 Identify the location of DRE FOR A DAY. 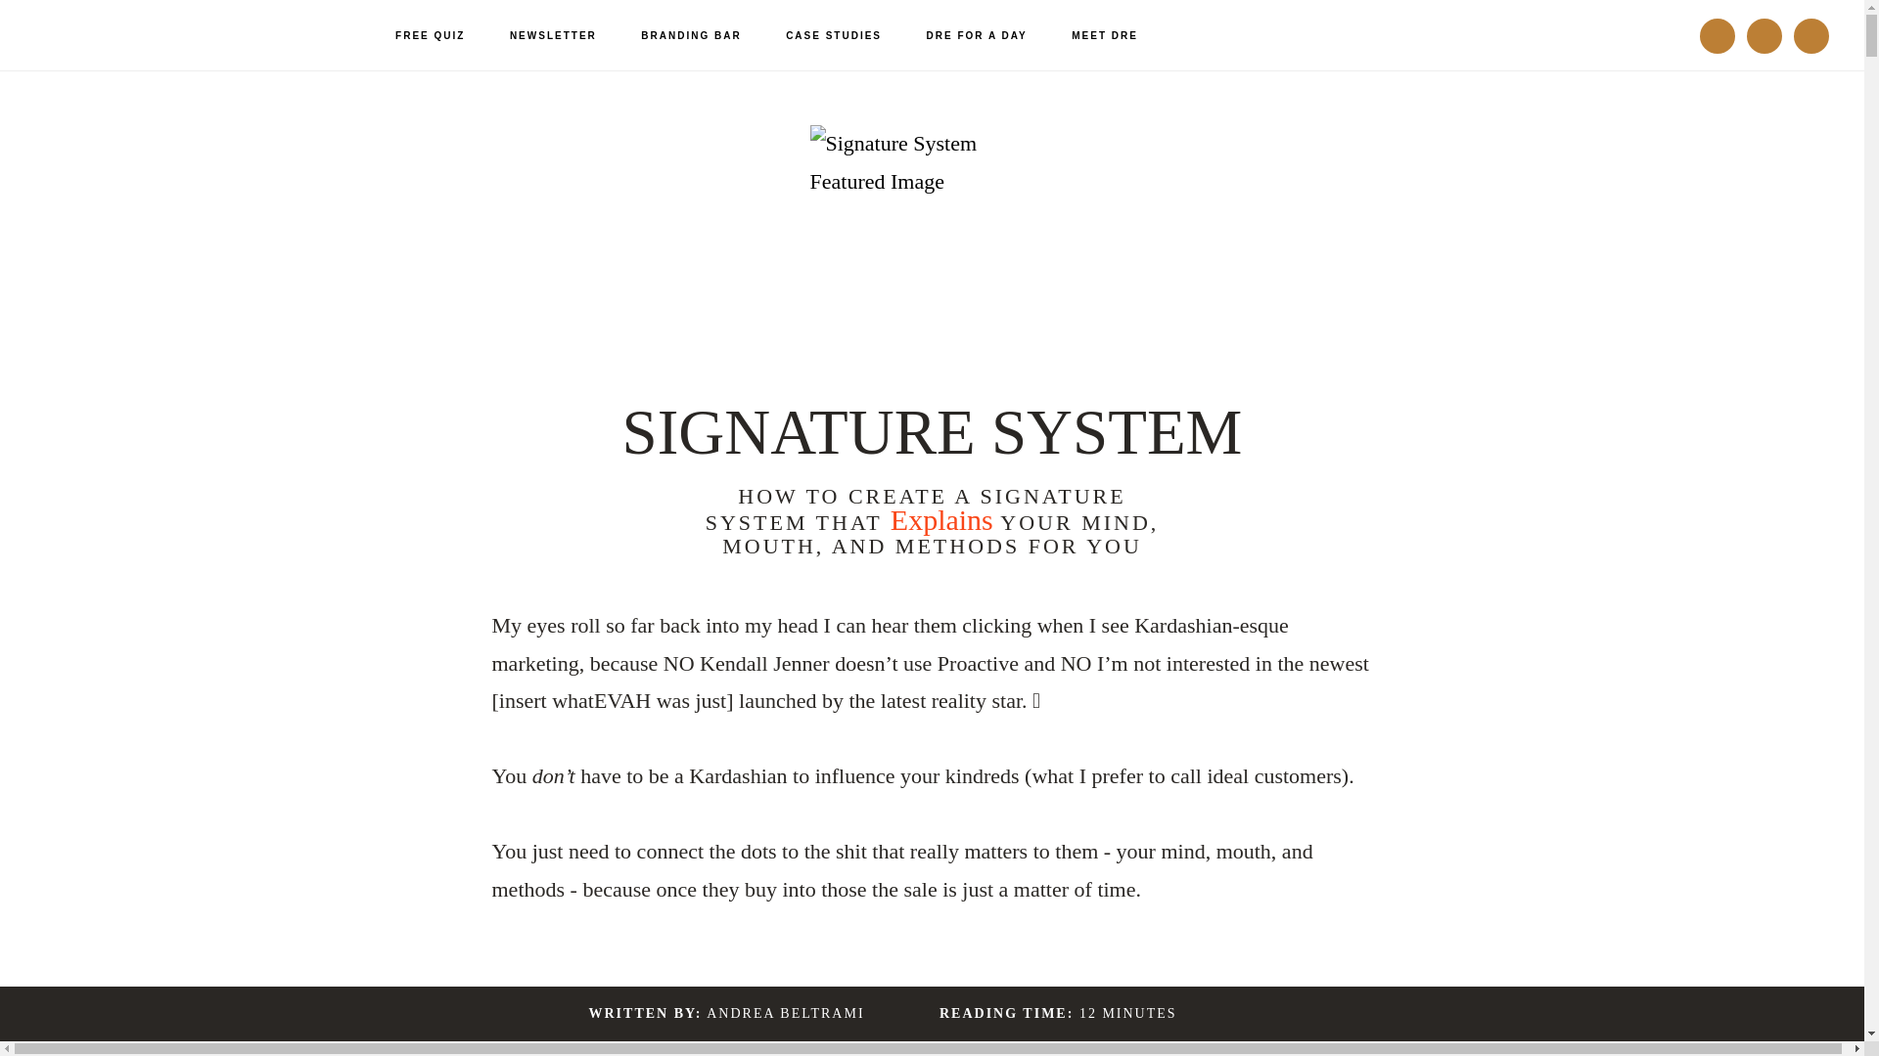
(977, 36).